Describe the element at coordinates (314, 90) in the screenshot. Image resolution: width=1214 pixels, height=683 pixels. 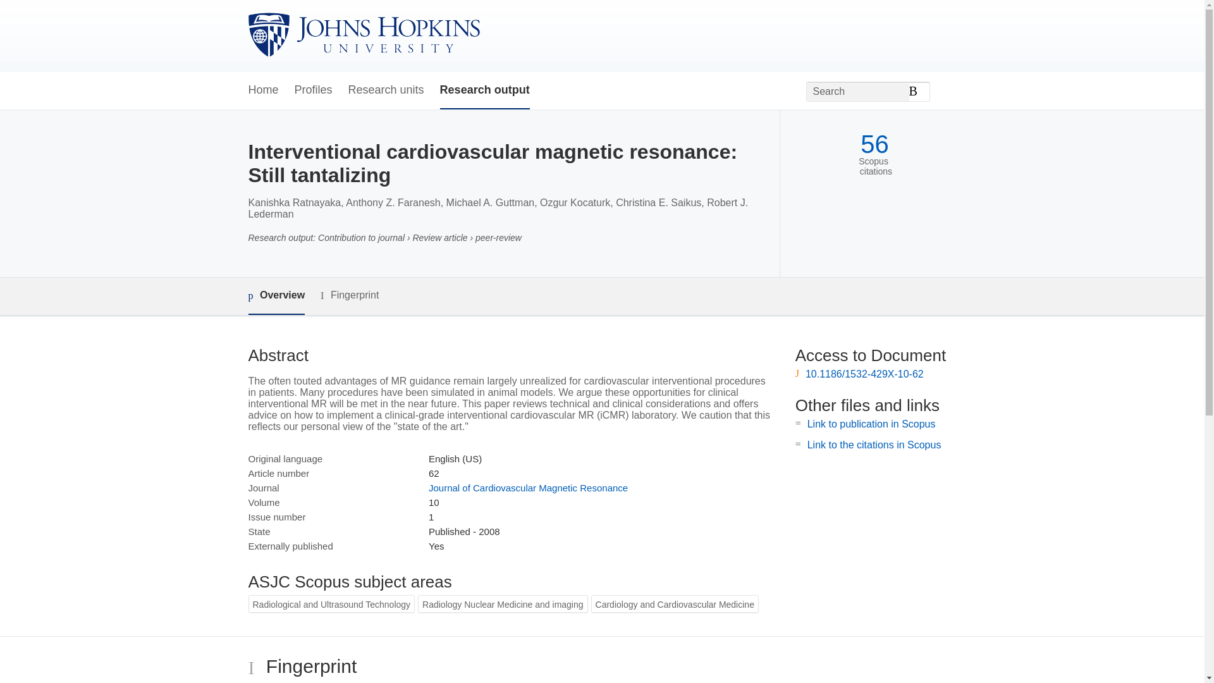
I see `Profiles` at that location.